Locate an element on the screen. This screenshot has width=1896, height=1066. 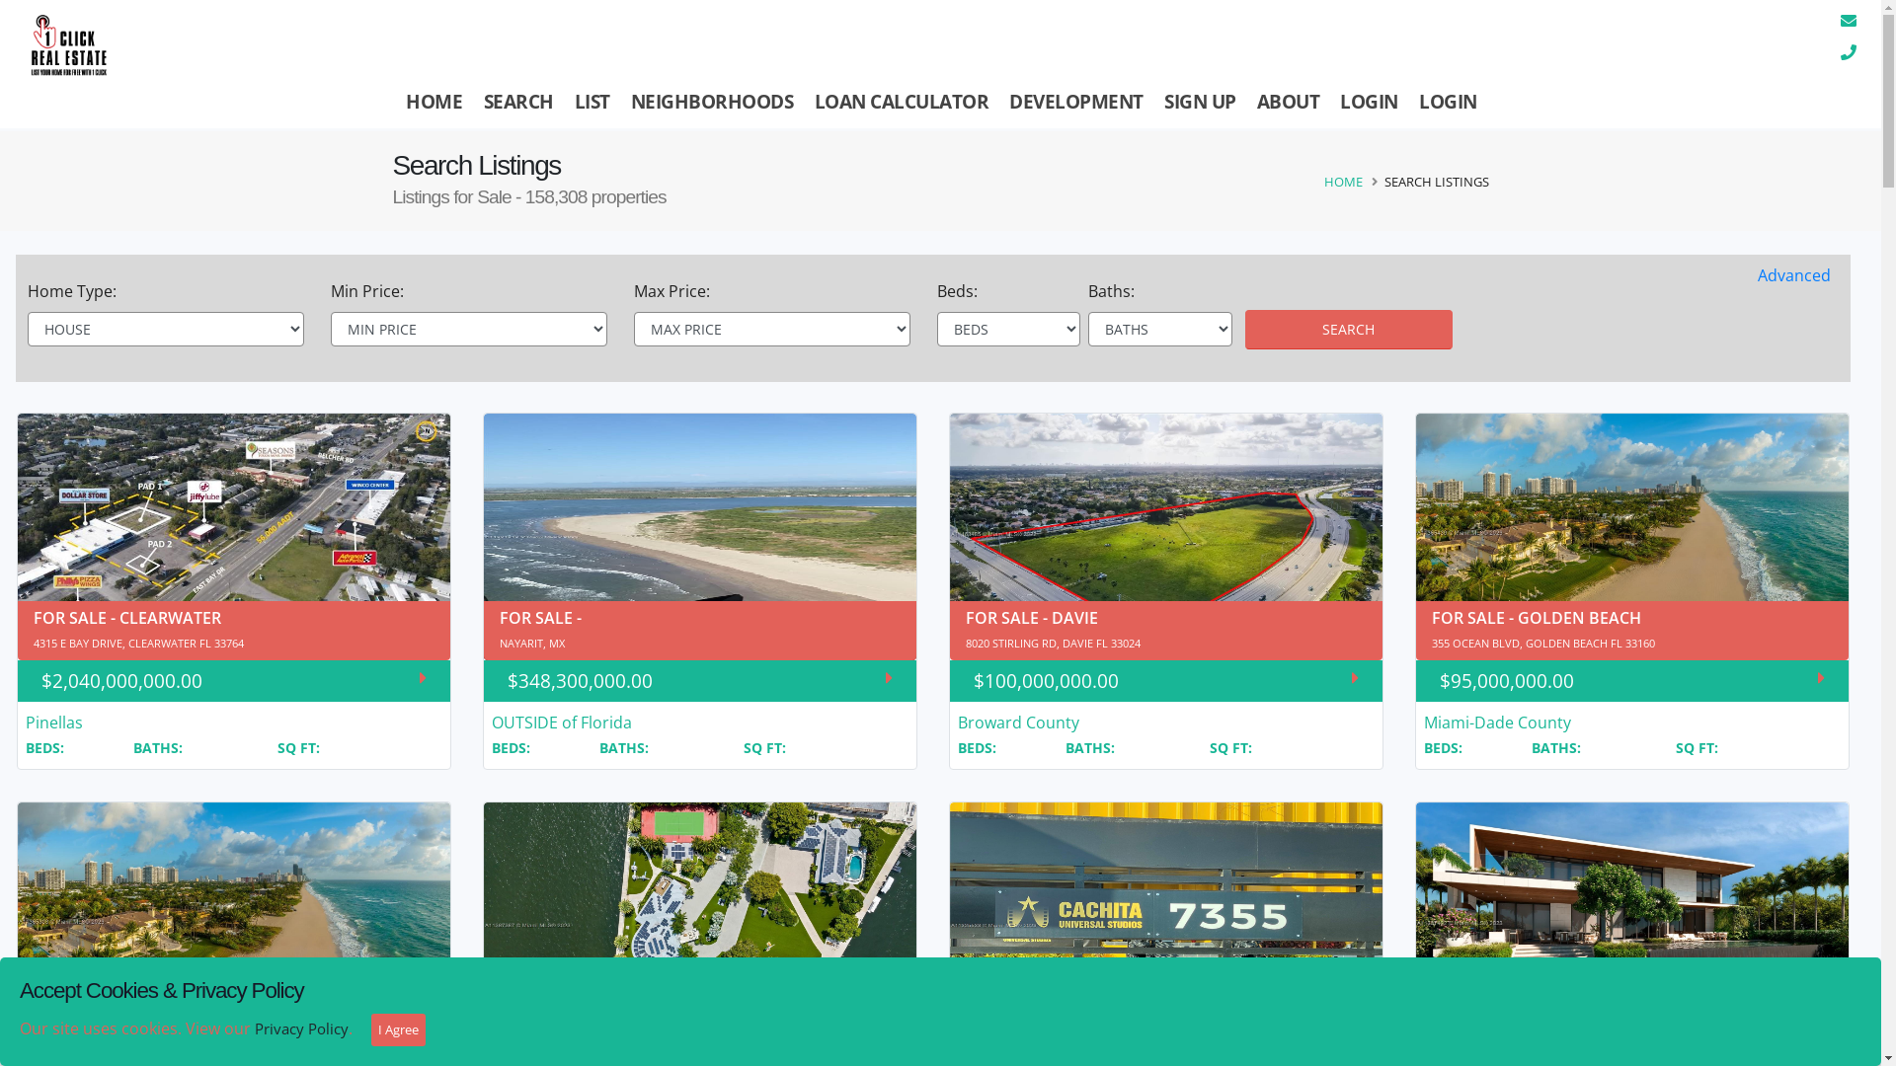
I Agree is located at coordinates (399, 1030).